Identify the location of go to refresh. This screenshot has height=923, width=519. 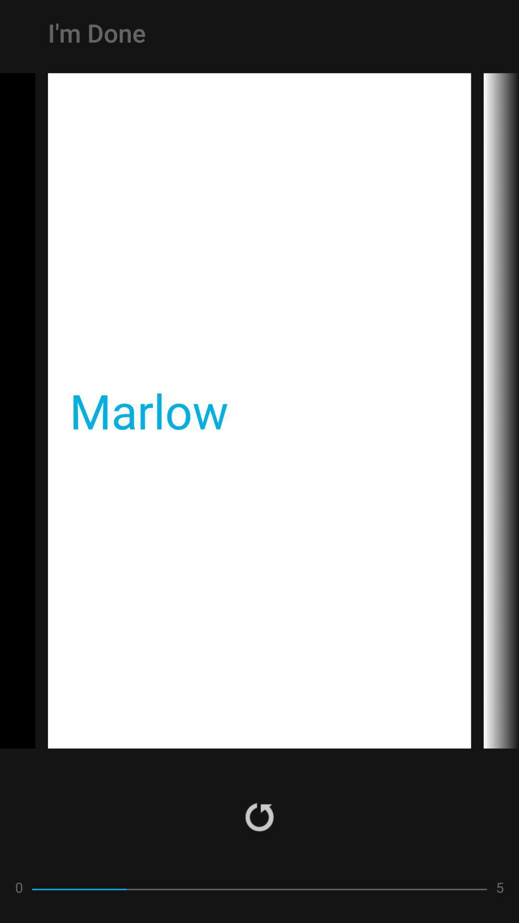
(259, 816).